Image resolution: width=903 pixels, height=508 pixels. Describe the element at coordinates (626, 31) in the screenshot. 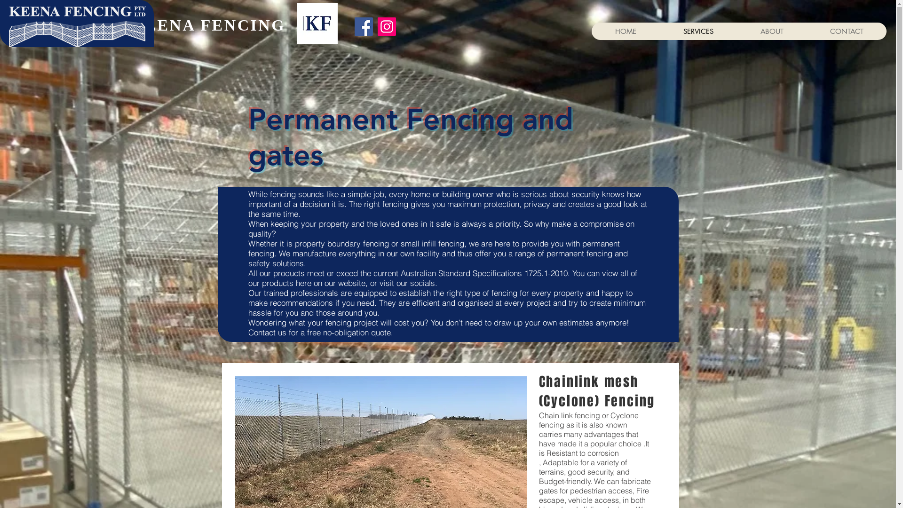

I see `HOME` at that location.